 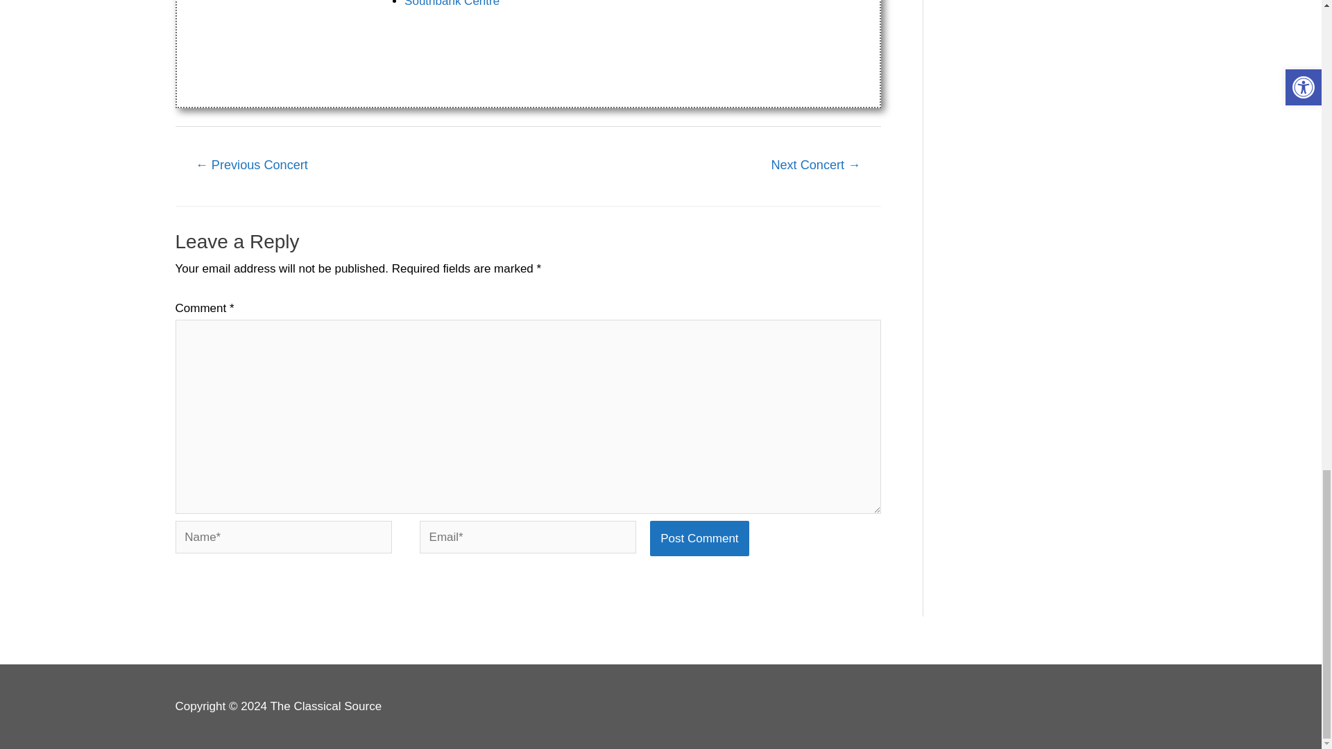 What do you see at coordinates (699, 538) in the screenshot?
I see `Post Comment` at bounding box center [699, 538].